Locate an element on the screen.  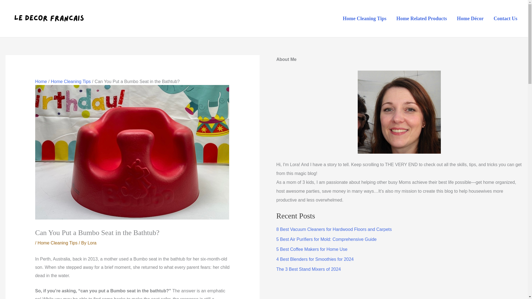
Home Cleaning Tips is located at coordinates (364, 18).